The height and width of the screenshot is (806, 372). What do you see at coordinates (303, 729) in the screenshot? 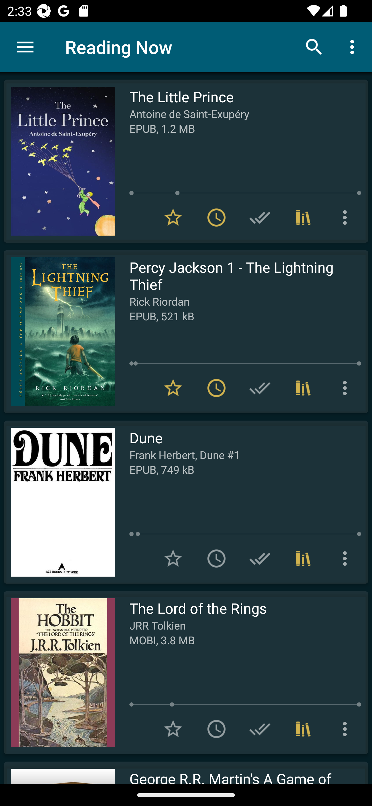
I see `Collections (1)` at bounding box center [303, 729].